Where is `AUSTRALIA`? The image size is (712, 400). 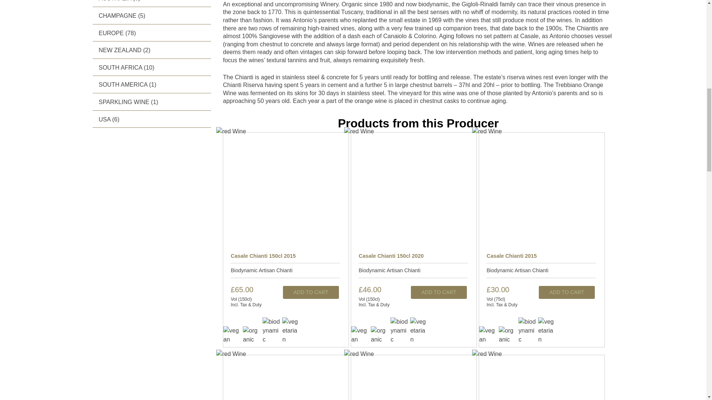
AUSTRALIA is located at coordinates (115, 1).